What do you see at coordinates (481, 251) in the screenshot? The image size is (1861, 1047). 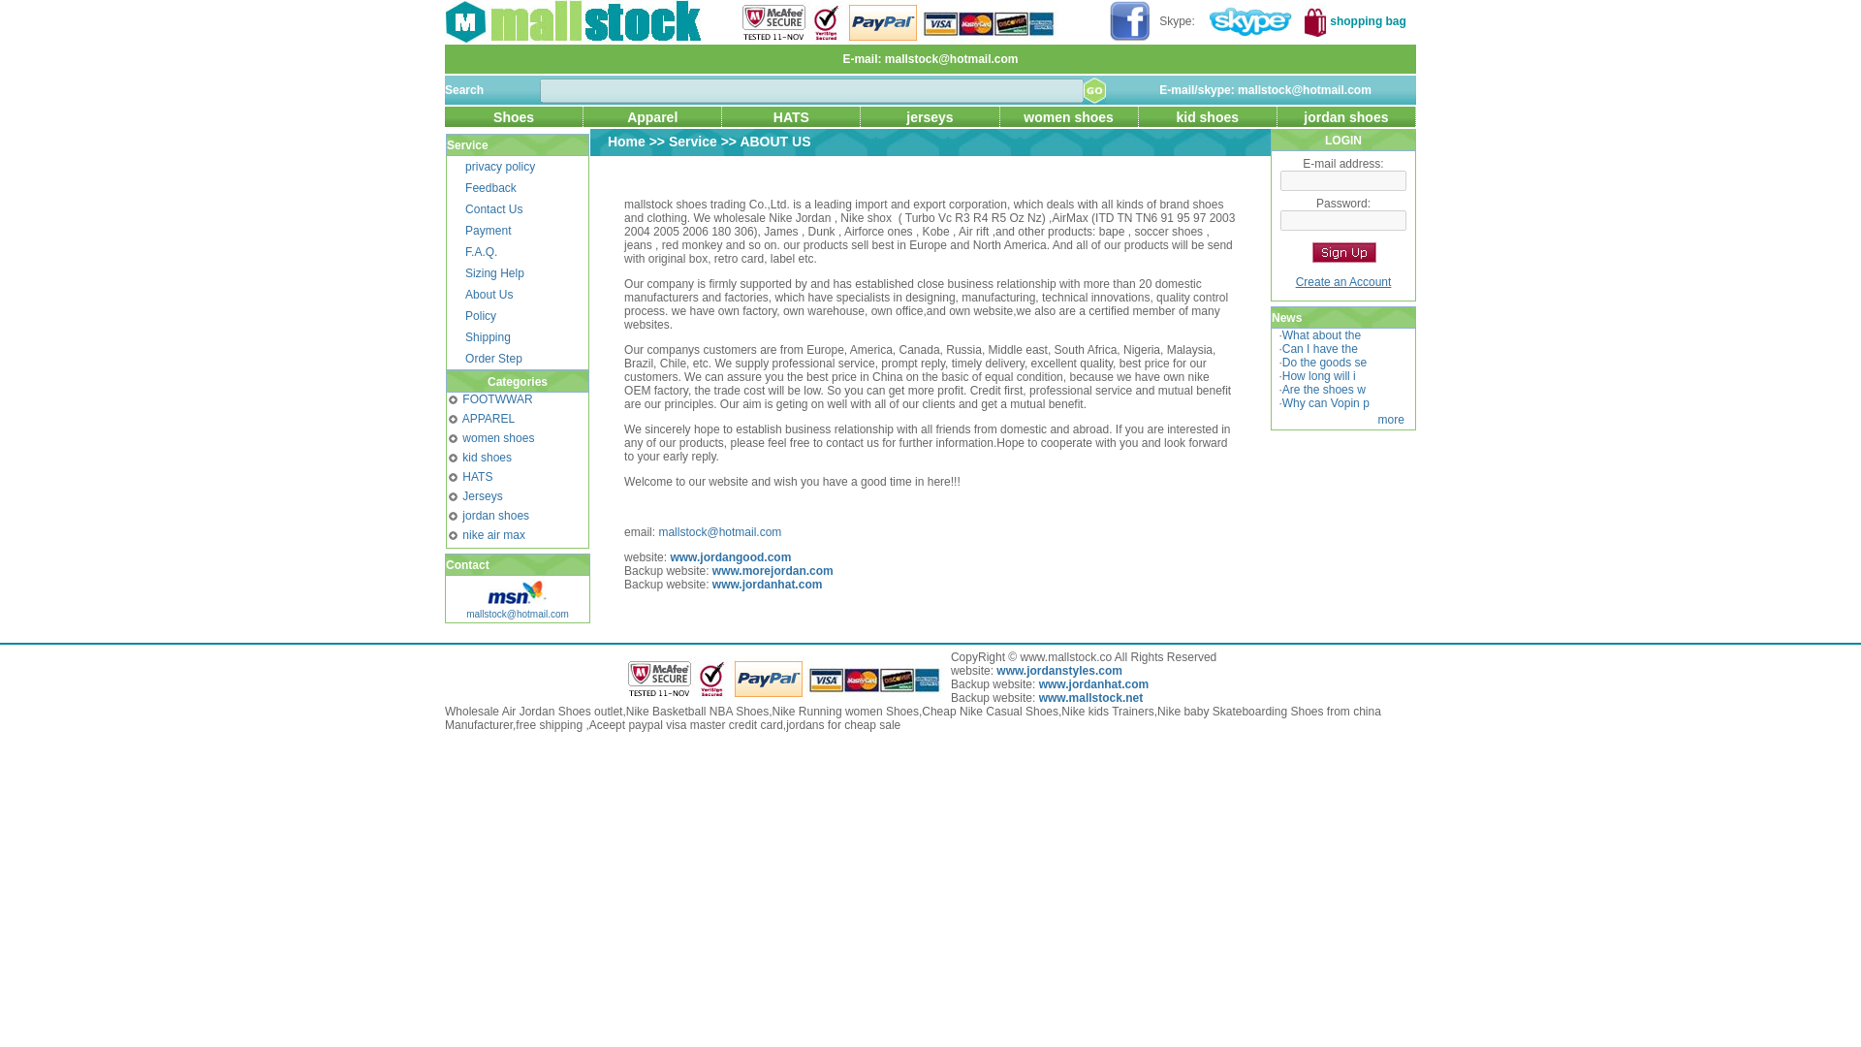 I see `F.A.Q.` at bounding box center [481, 251].